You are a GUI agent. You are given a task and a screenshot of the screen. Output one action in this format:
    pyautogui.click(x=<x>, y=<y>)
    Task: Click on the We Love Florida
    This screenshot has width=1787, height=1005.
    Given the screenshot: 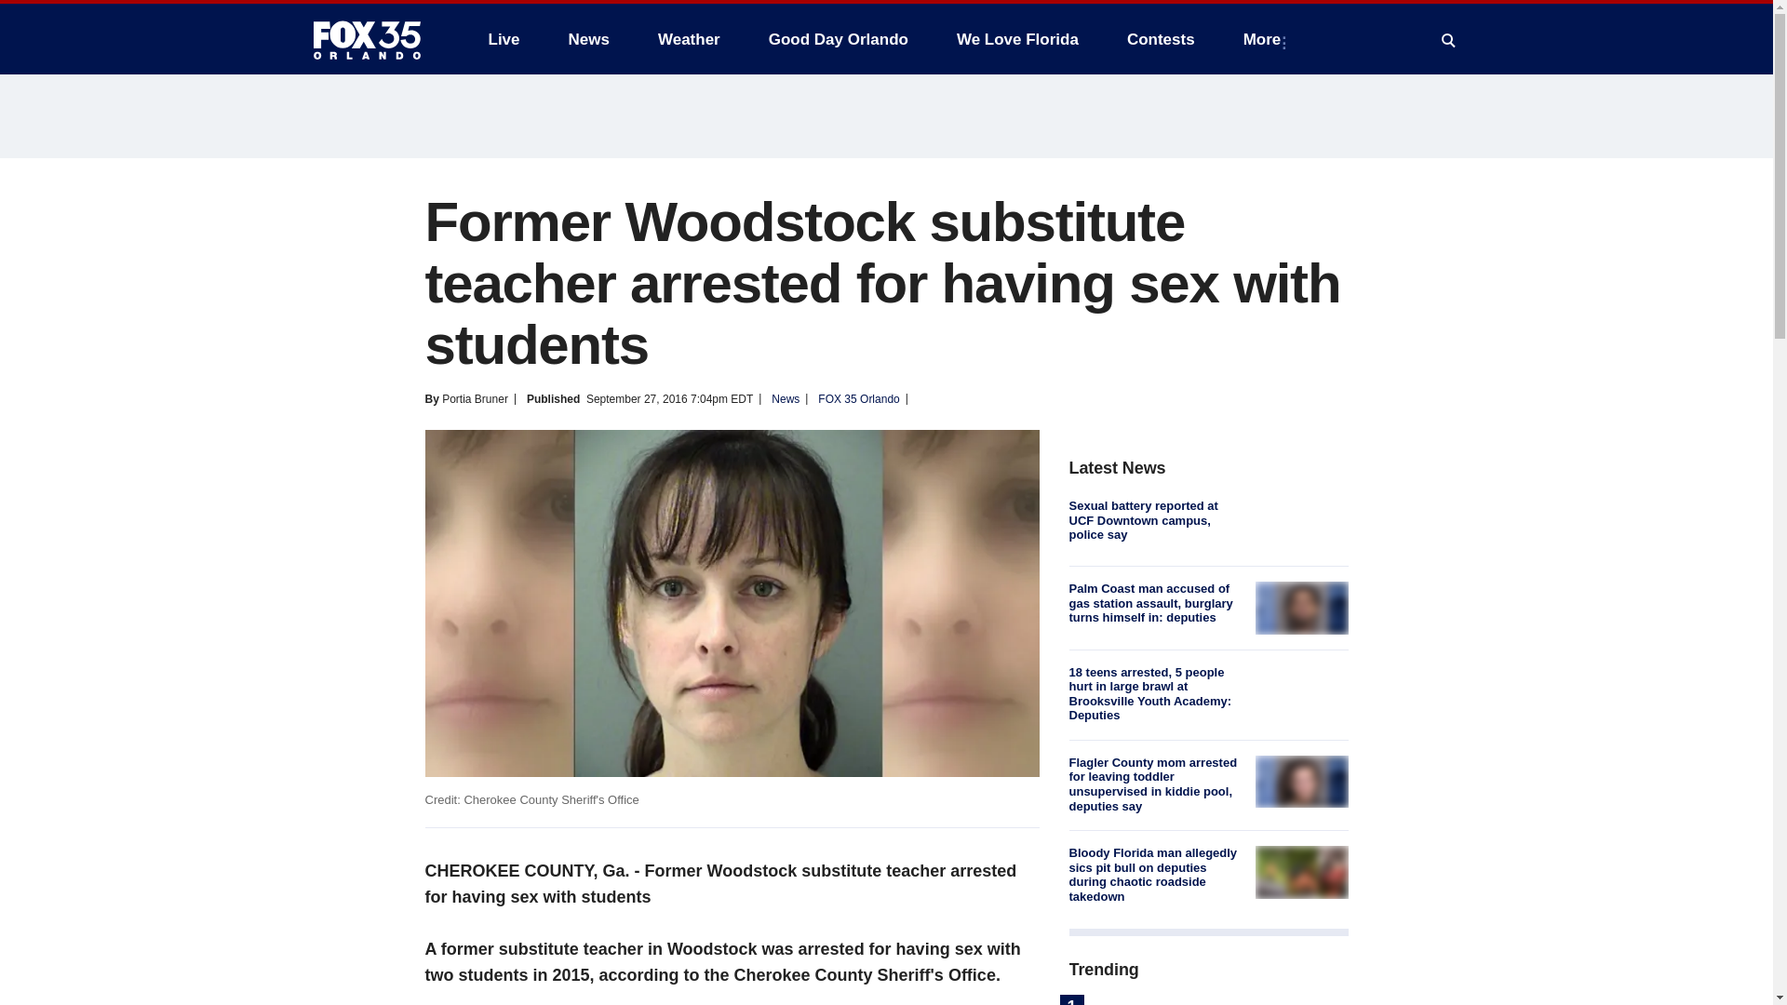 What is the action you would take?
    pyautogui.click(x=1017, y=39)
    